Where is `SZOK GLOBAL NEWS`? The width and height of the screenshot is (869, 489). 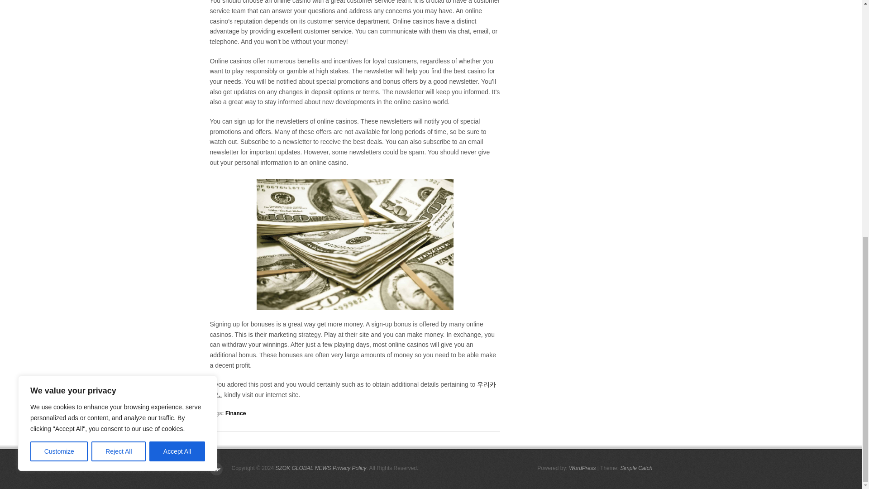
SZOK GLOBAL NEWS is located at coordinates (303, 468).